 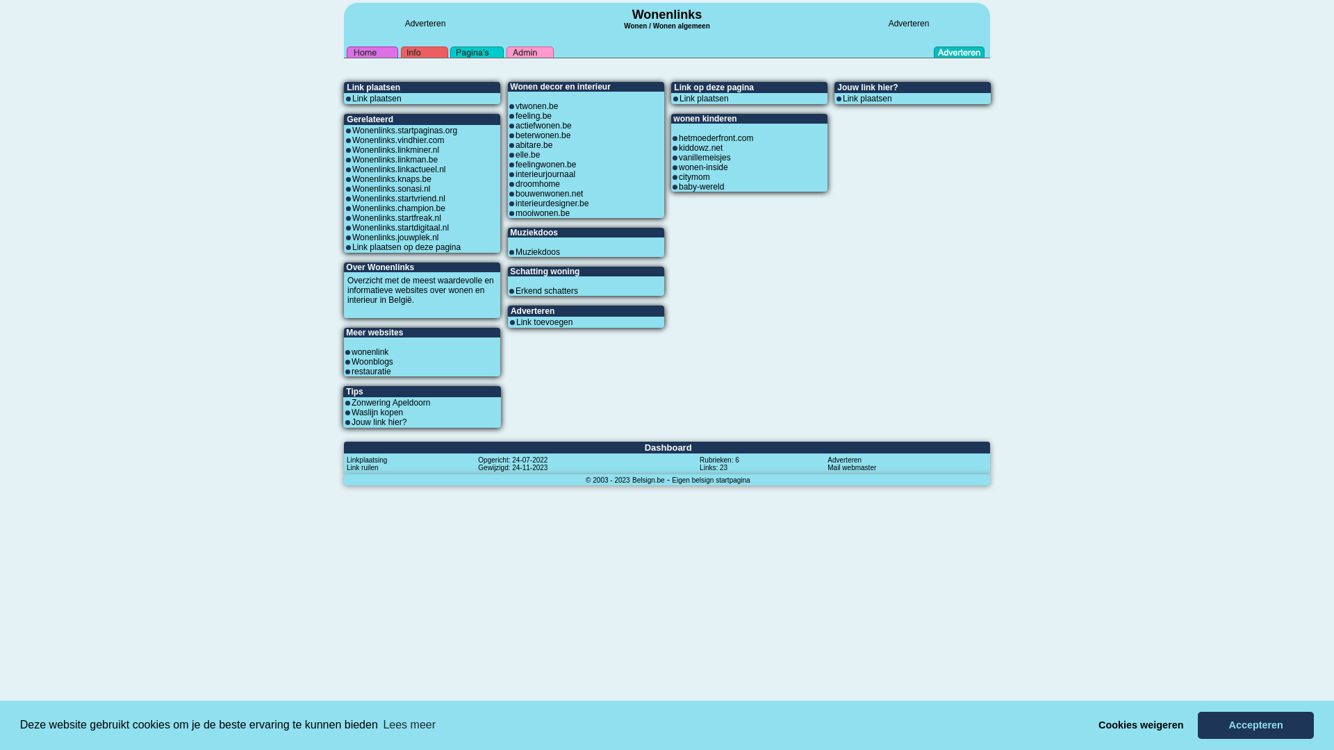 What do you see at coordinates (549, 194) in the screenshot?
I see `bouwenwonen.net` at bounding box center [549, 194].